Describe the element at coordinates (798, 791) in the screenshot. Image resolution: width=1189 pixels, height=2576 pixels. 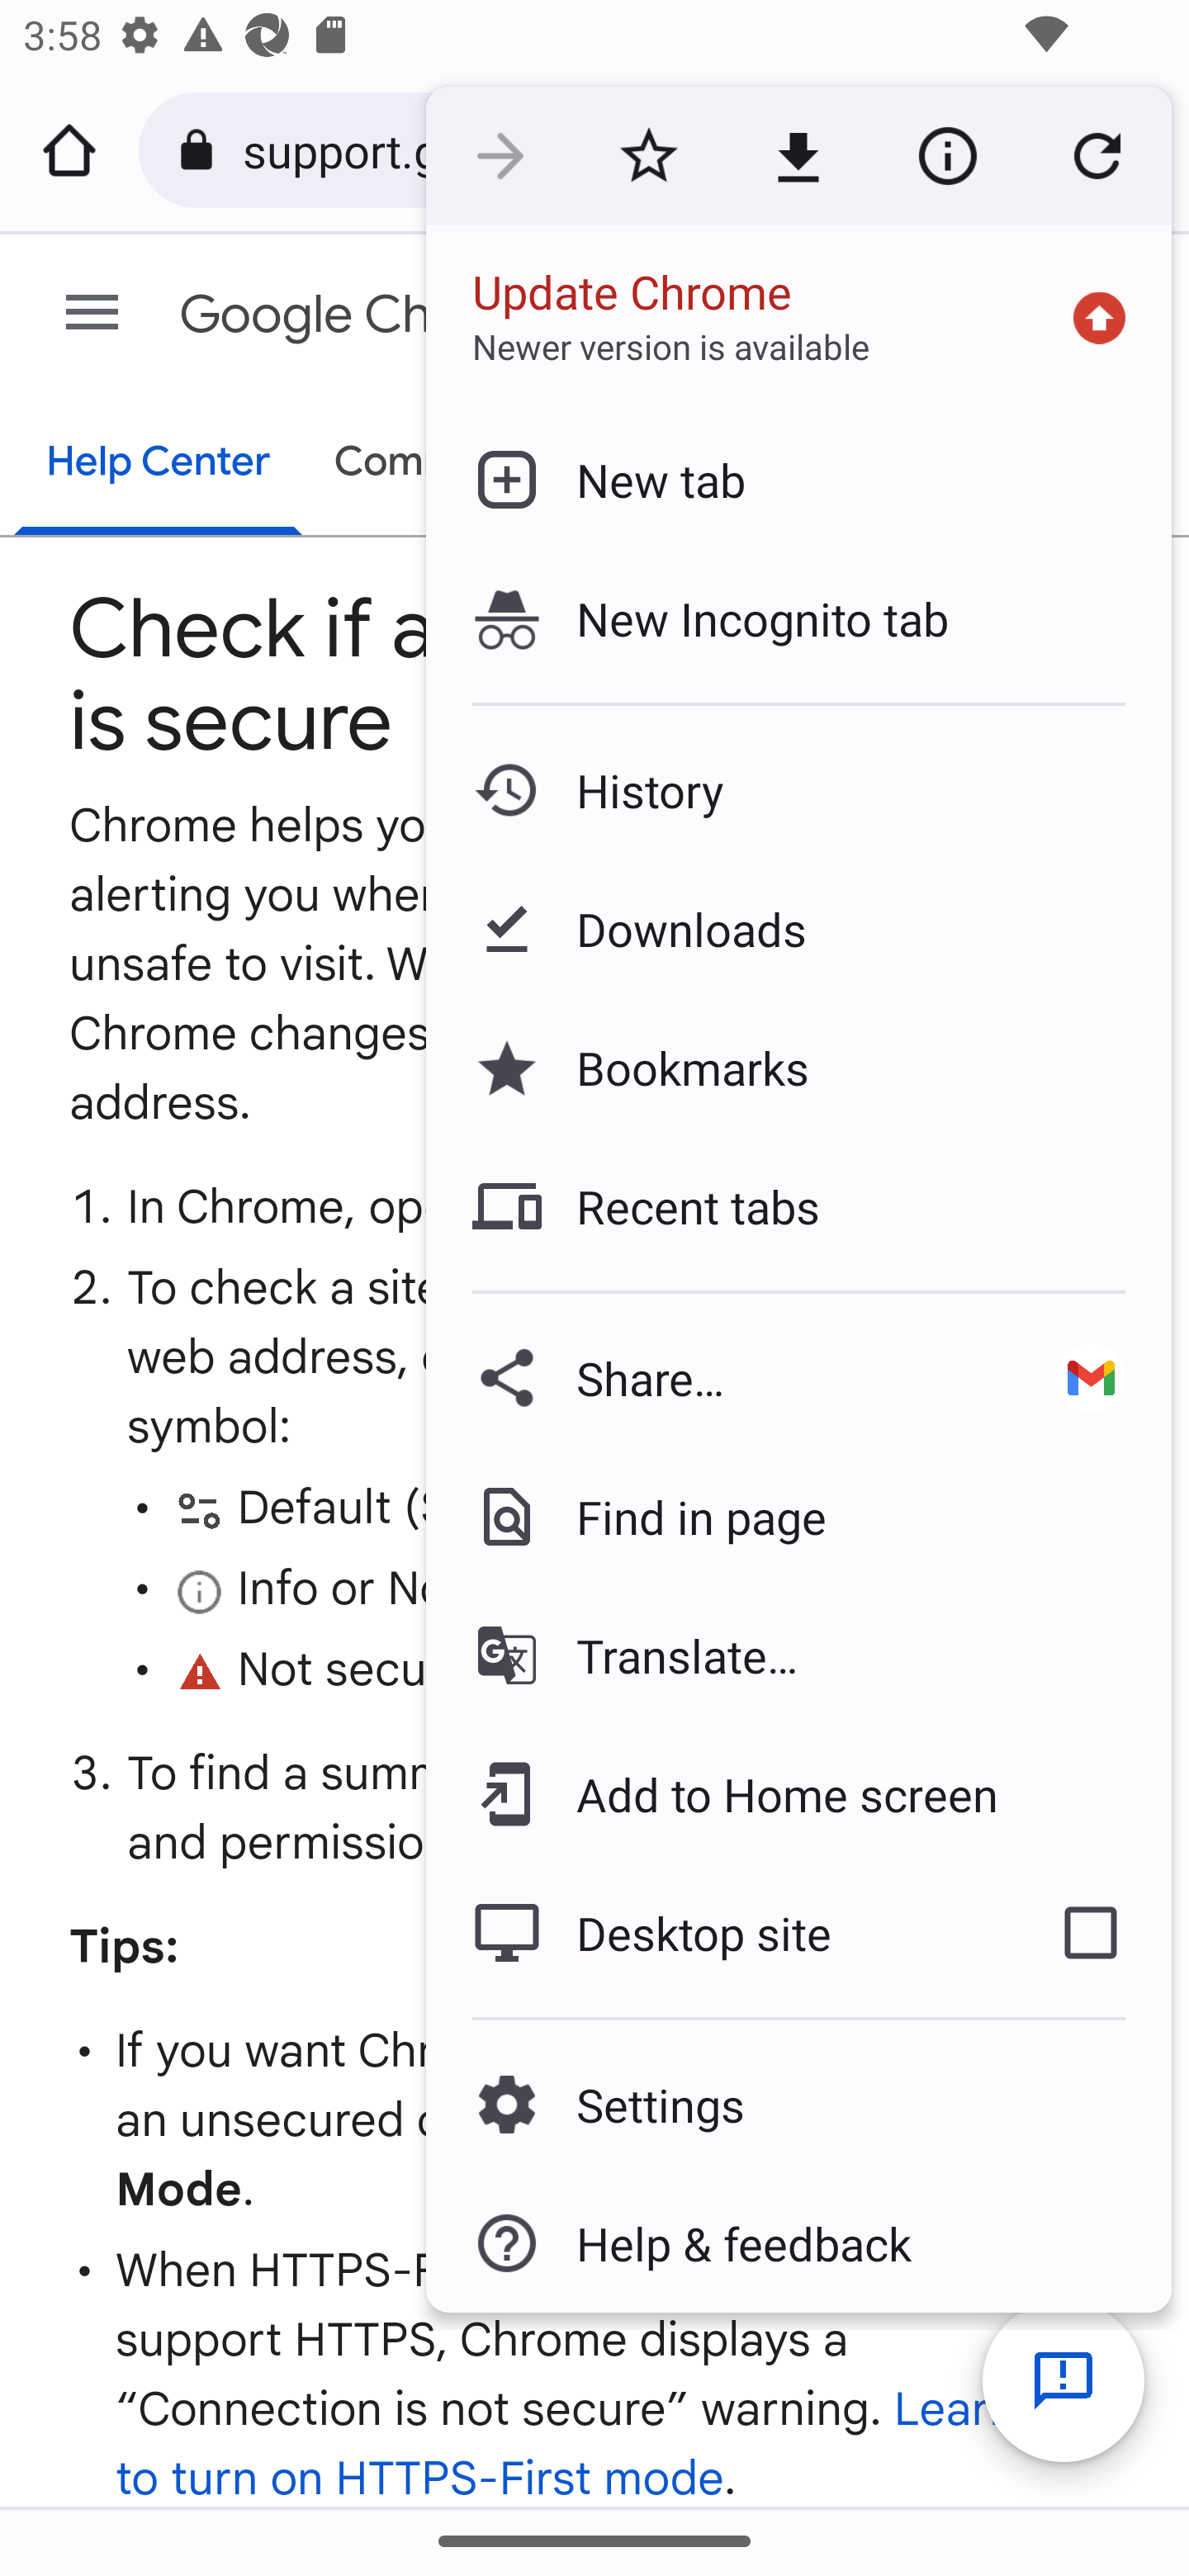
I see `History` at that location.